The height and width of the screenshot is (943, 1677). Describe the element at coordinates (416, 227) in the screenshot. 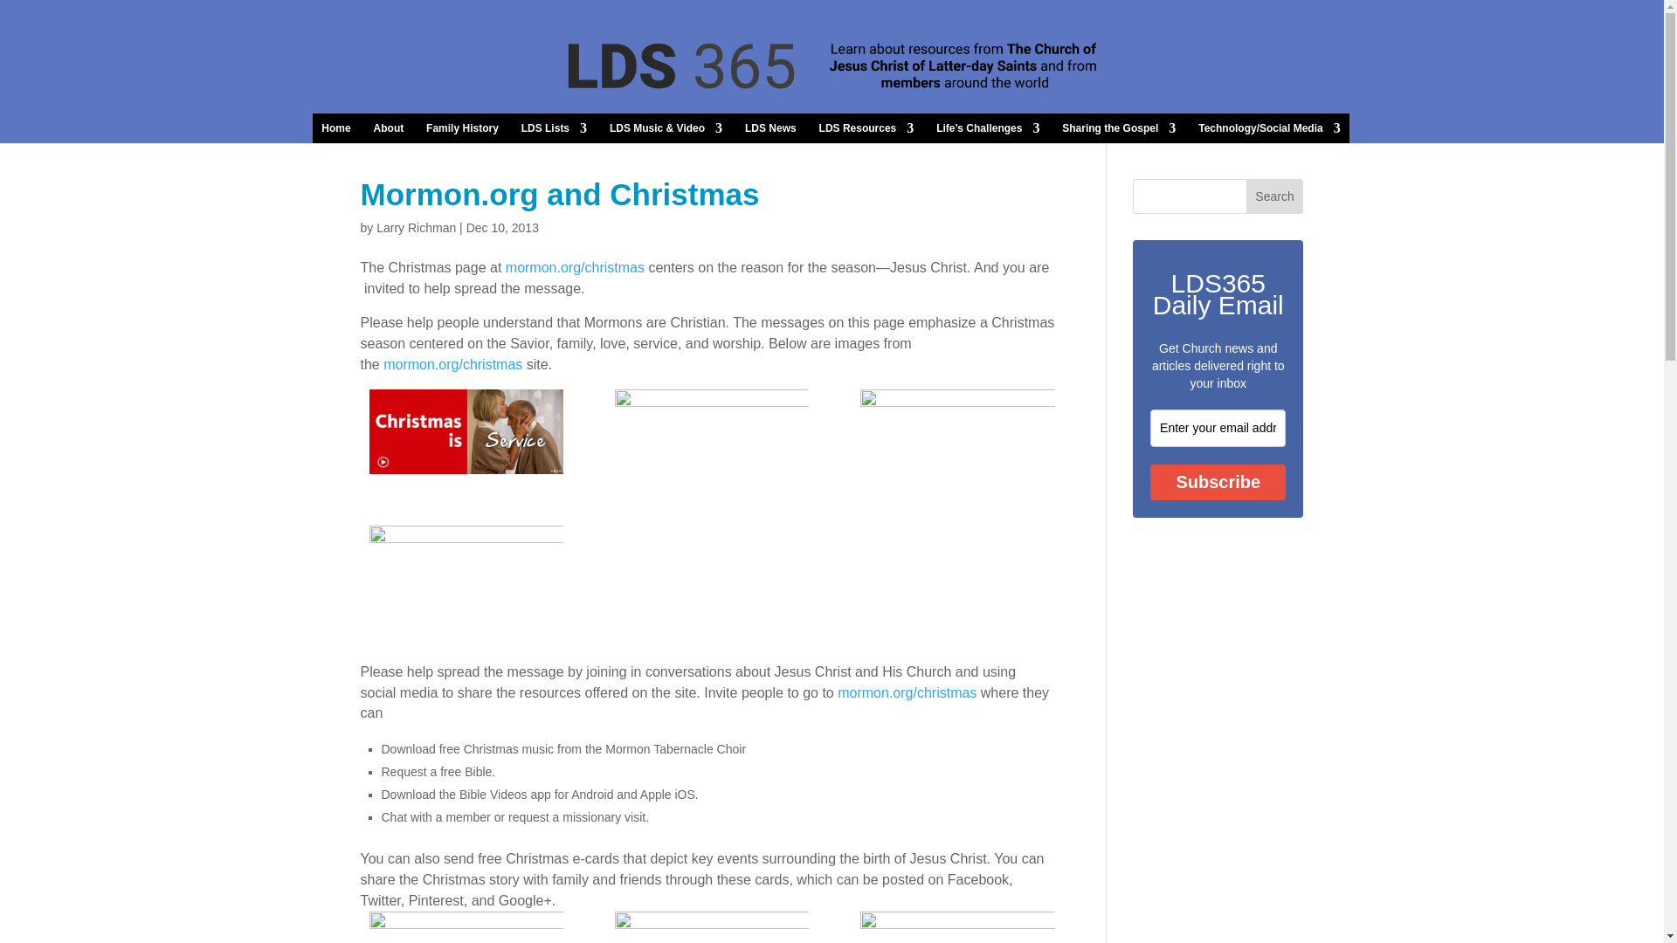

I see `Posts by Larry Richman` at that location.